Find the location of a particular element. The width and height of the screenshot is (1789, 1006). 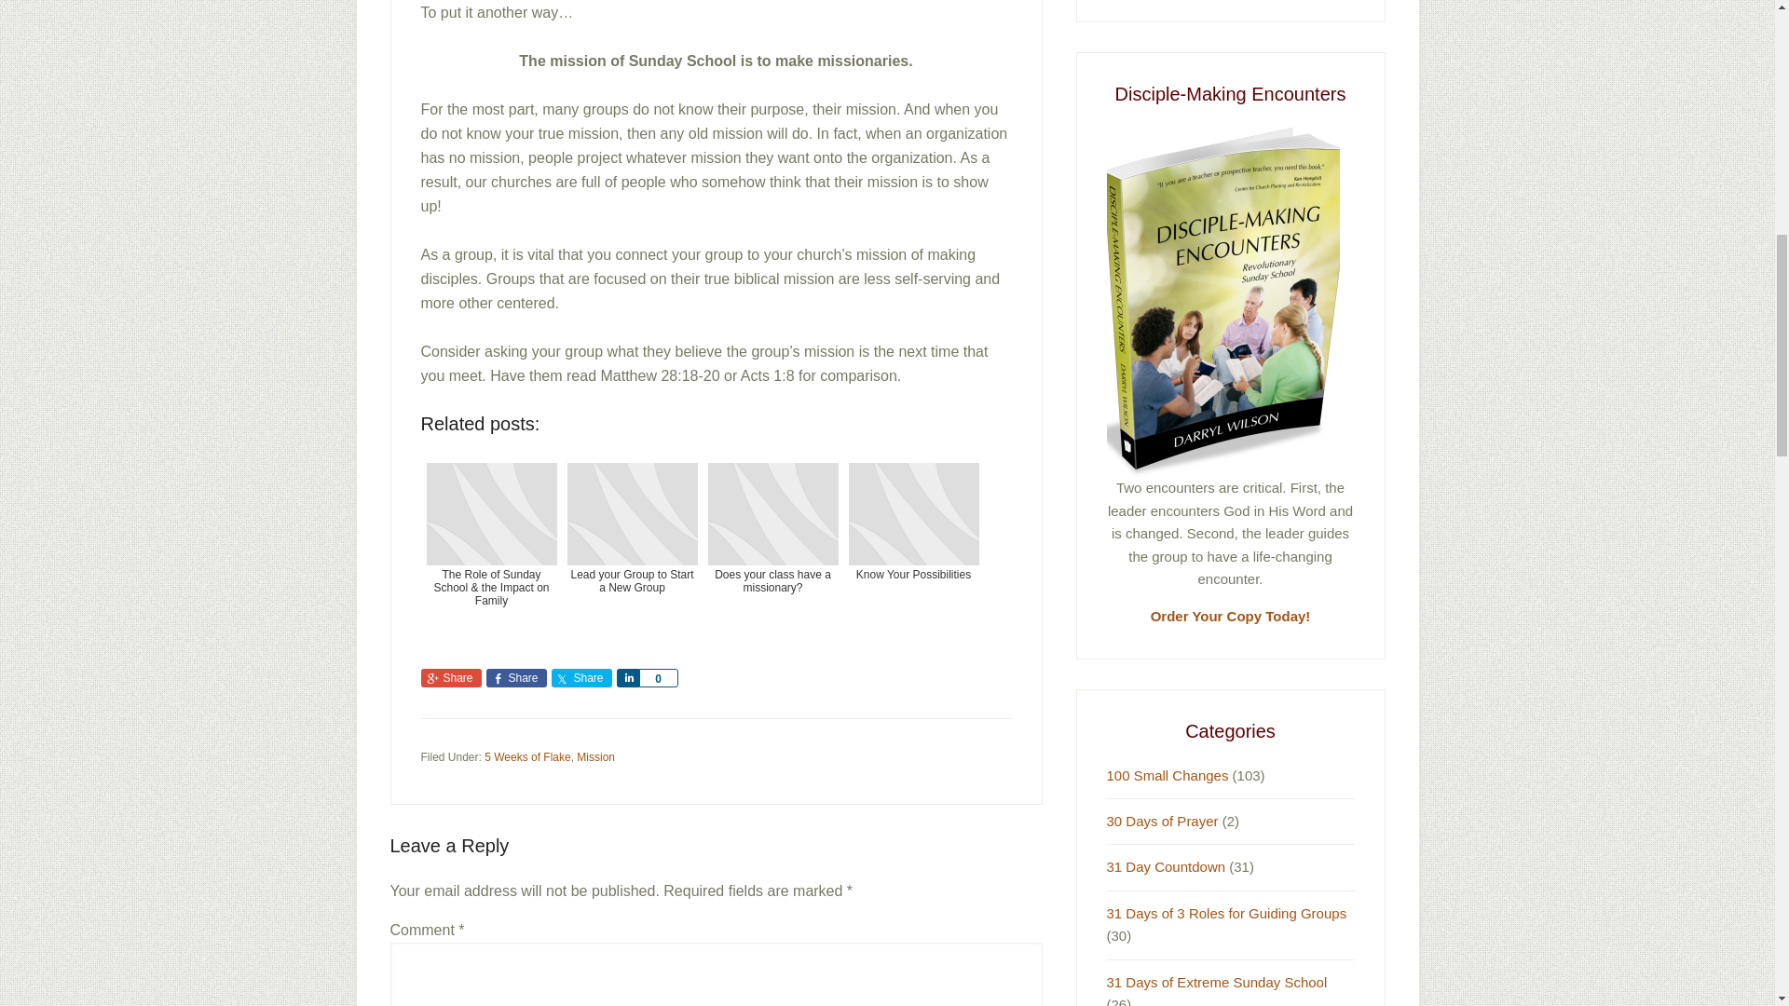

Order Your Copy Today! is located at coordinates (1230, 616).